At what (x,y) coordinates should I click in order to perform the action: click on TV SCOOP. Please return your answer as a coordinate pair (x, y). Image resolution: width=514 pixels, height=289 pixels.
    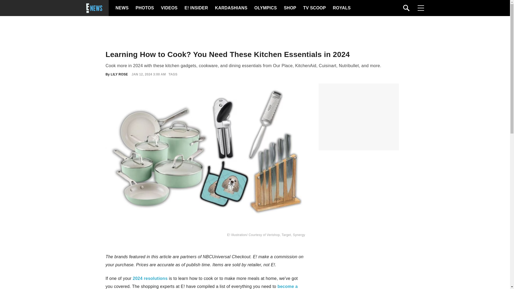
    Looking at the image, I should click on (314, 8).